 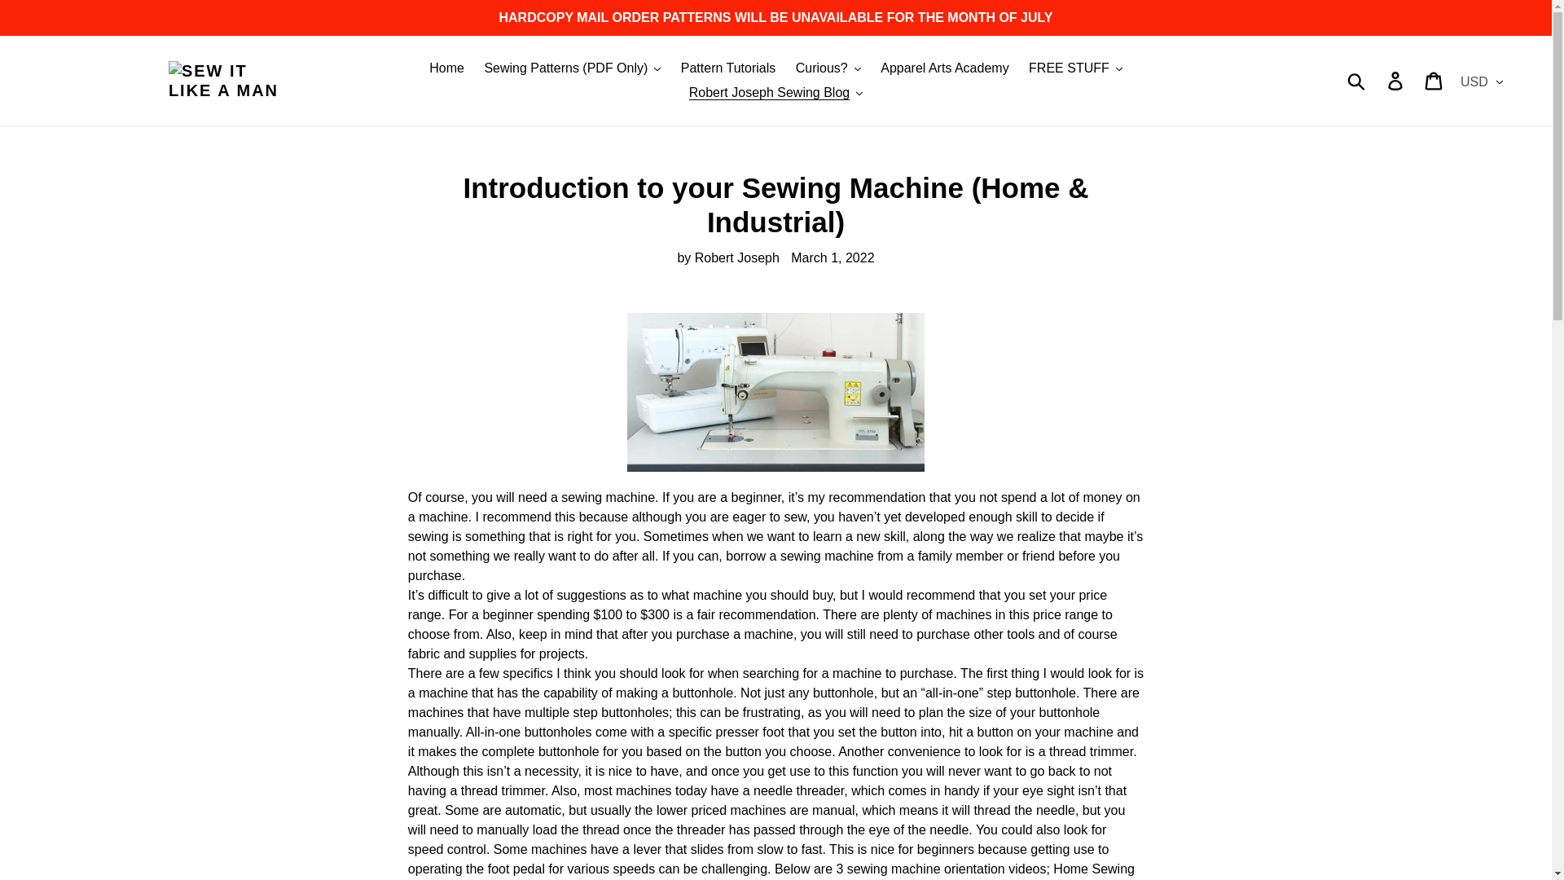 I want to click on Log in, so click(x=1396, y=80).